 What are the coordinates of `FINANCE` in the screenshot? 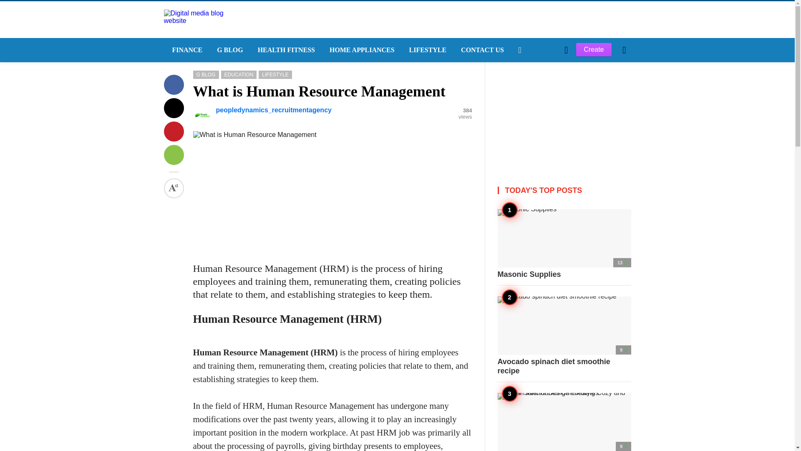 It's located at (186, 50).